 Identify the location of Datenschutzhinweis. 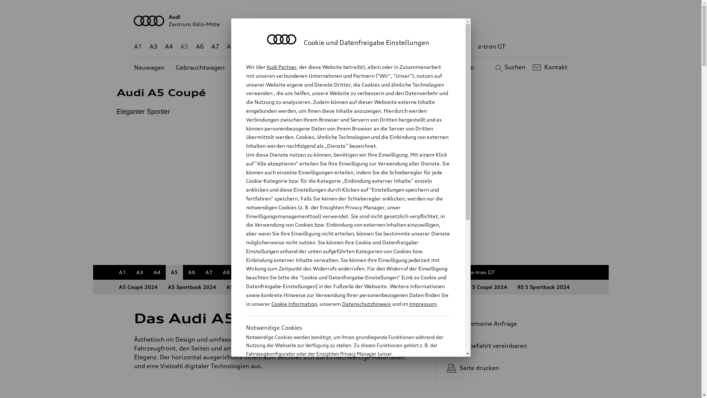
(366, 304).